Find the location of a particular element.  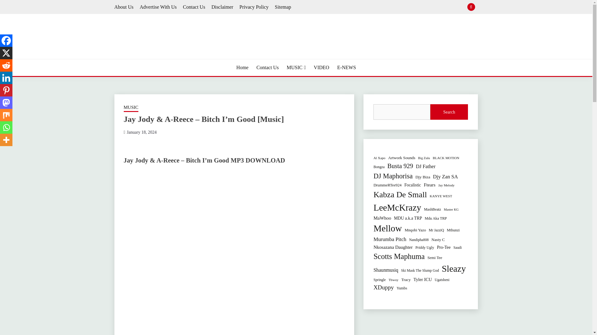

Contact Us is located at coordinates (267, 68).